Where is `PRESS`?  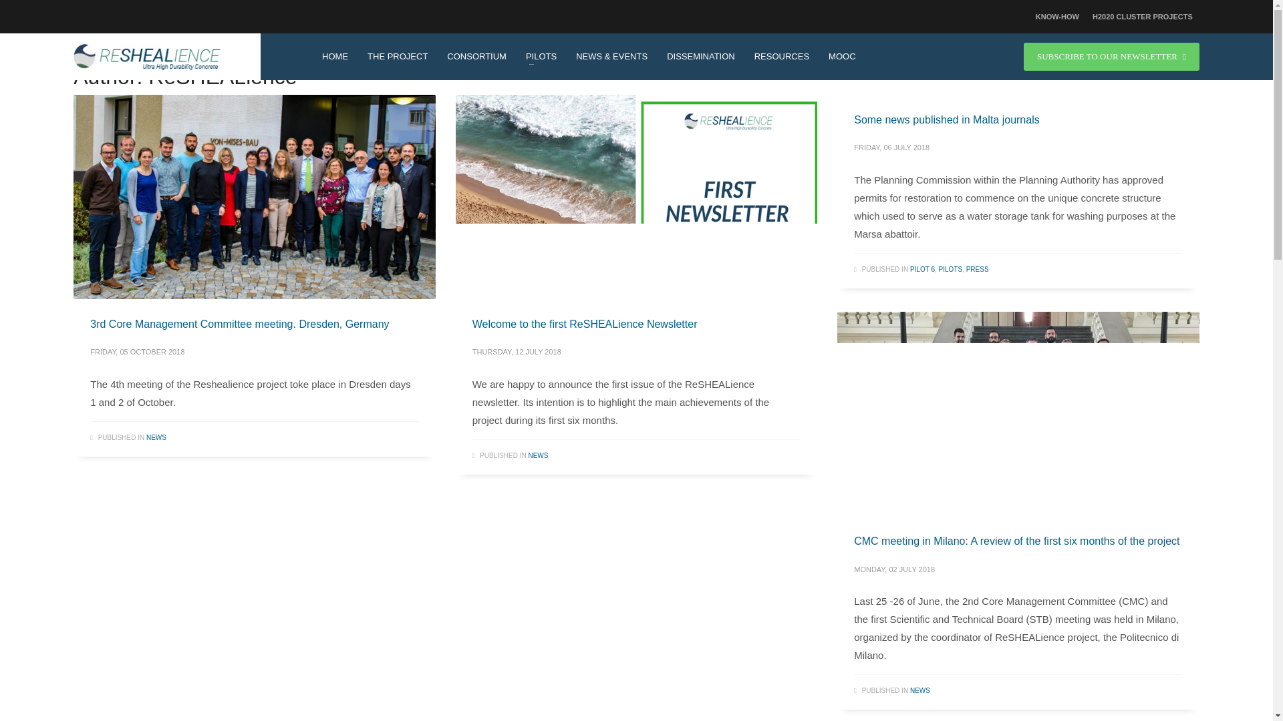 PRESS is located at coordinates (977, 270).